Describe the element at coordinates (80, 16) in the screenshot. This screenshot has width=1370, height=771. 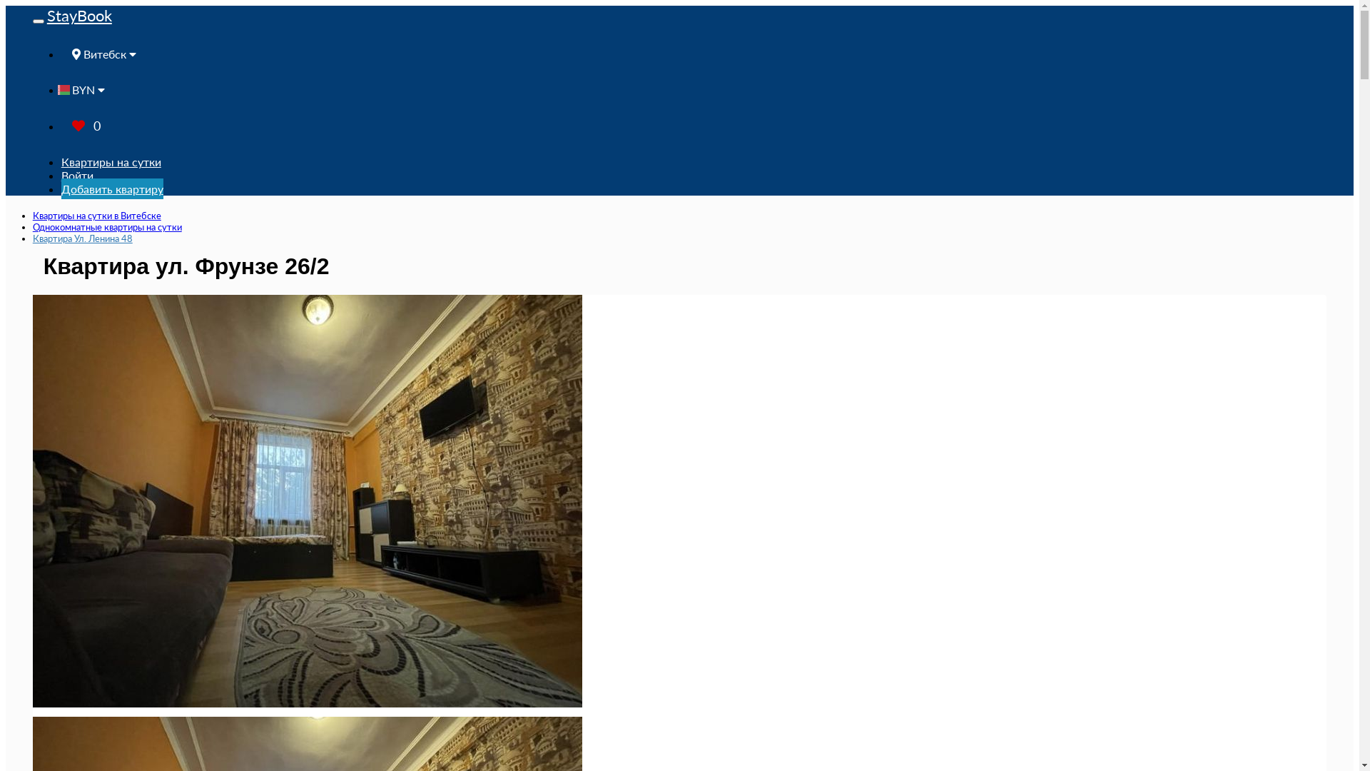
I see `StayBook` at that location.